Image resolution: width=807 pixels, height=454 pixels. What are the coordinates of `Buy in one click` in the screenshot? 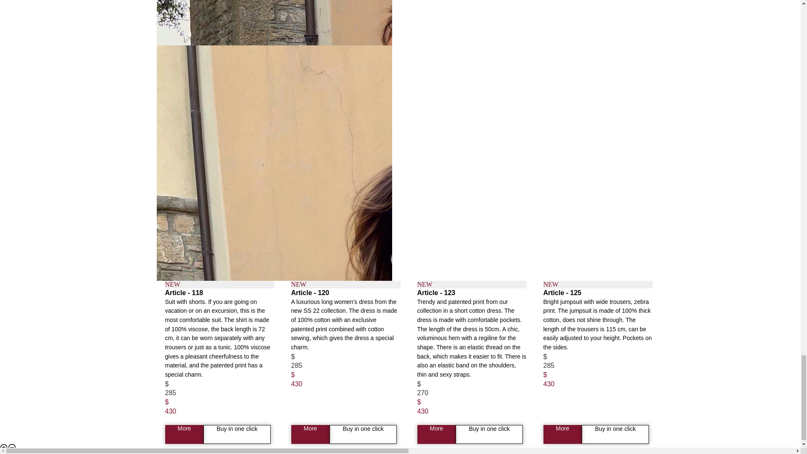 It's located at (615, 434).